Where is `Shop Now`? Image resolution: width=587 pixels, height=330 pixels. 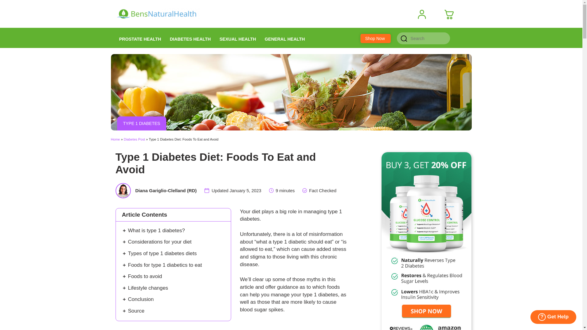
Shop Now is located at coordinates (375, 38).